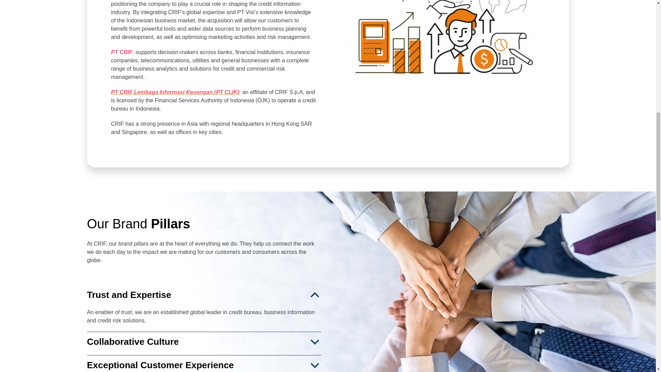 Image resolution: width=661 pixels, height=372 pixels. What do you see at coordinates (203, 342) in the screenshot?
I see `Collaborative Culture` at bounding box center [203, 342].